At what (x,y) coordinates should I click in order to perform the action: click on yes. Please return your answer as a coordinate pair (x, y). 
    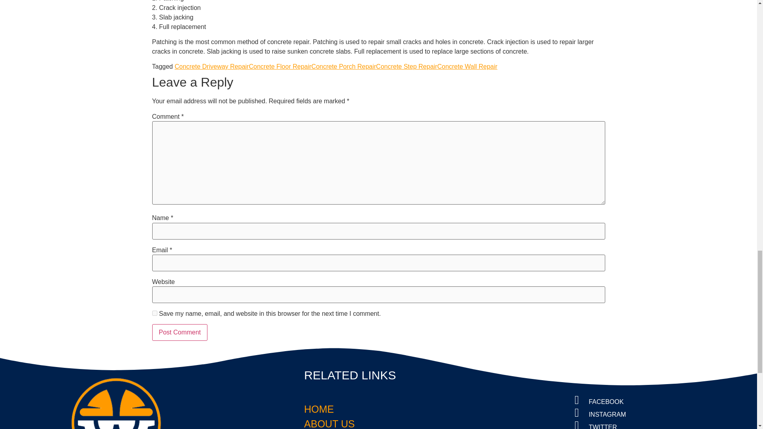
    Looking at the image, I should click on (154, 313).